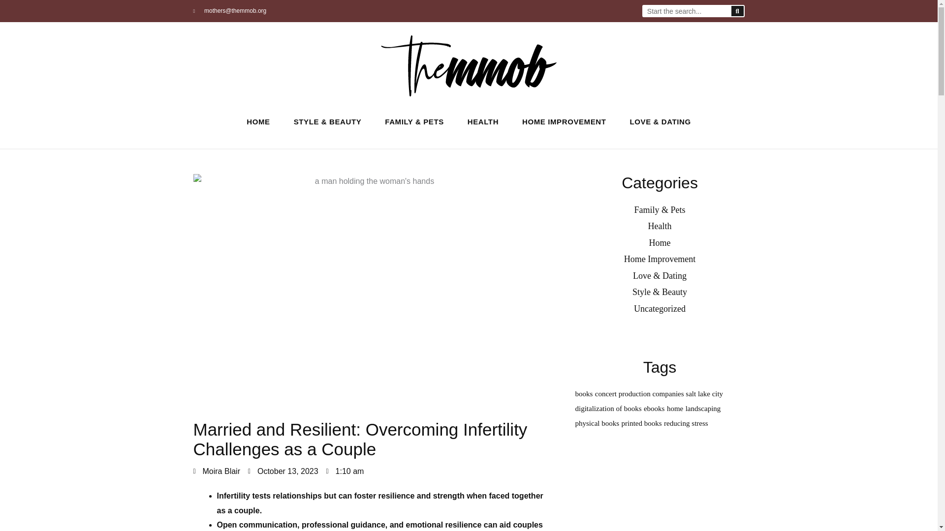  Describe the element at coordinates (659, 243) in the screenshot. I see `Home` at that location.